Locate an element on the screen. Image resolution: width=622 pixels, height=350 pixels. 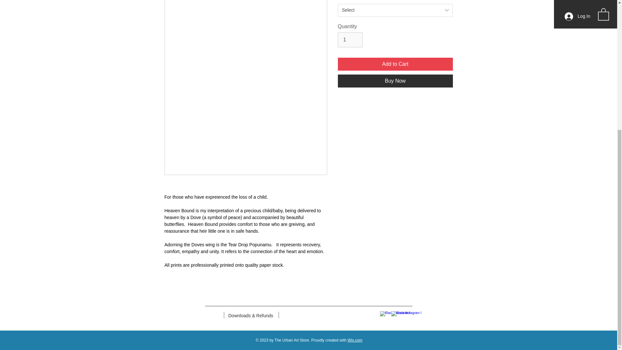
Select is located at coordinates (395, 10).